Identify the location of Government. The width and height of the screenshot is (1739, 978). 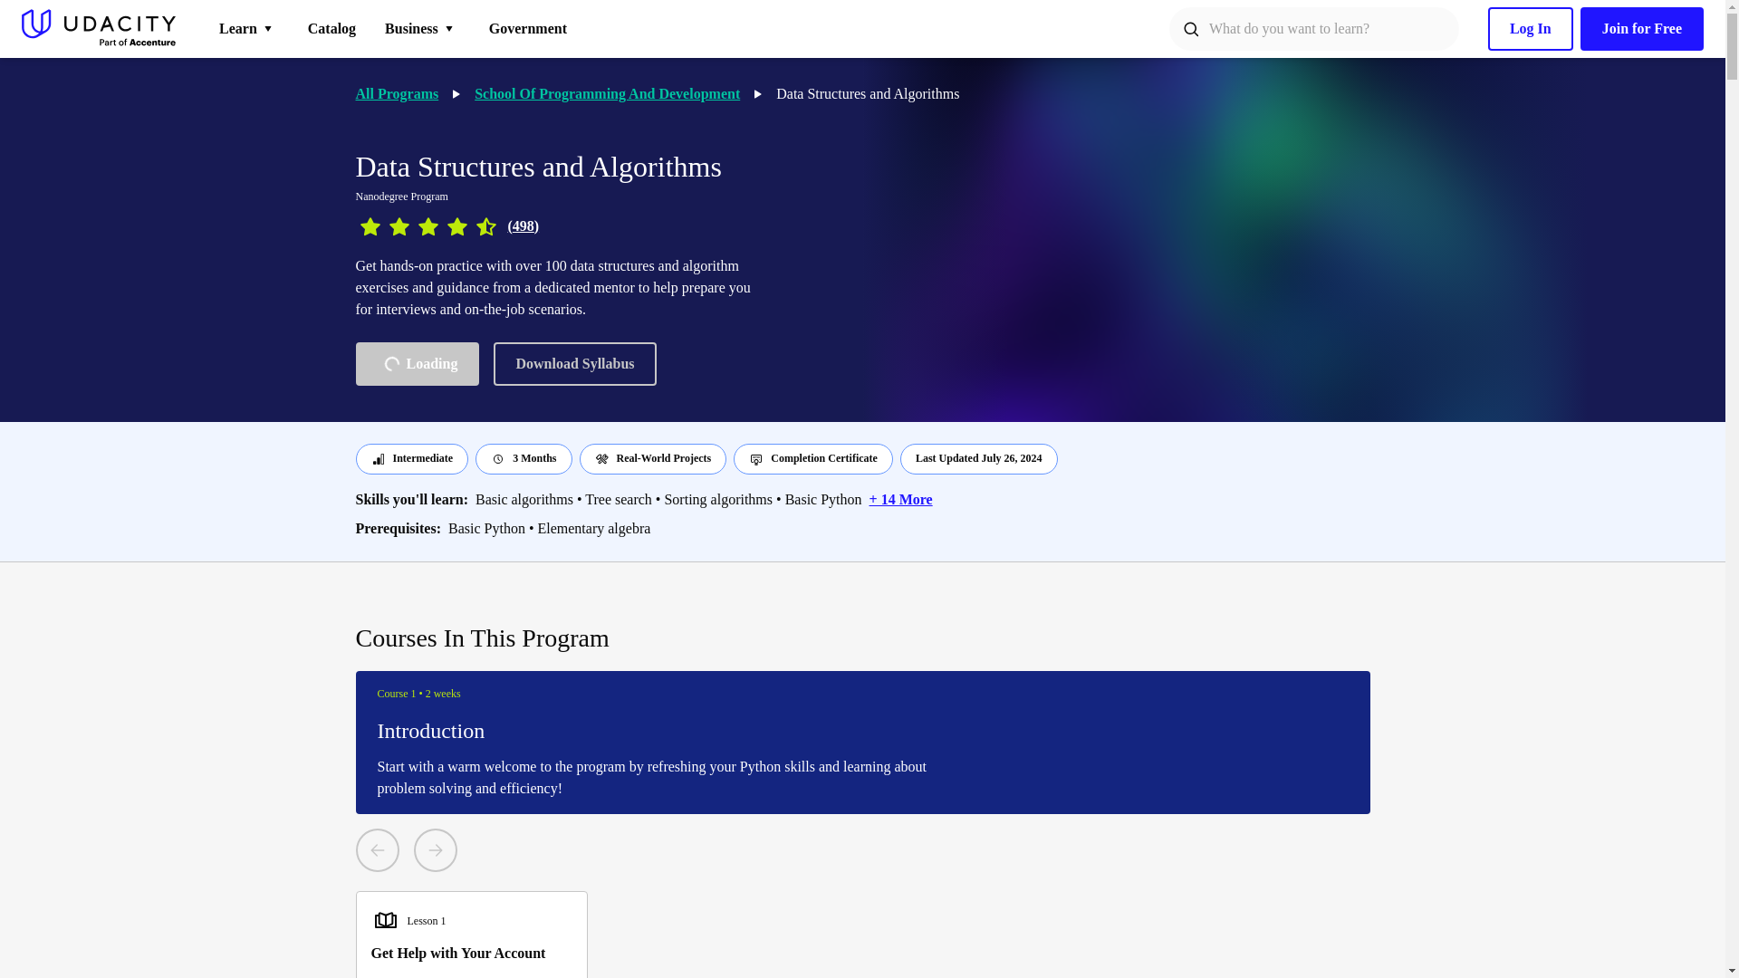
(249, 29).